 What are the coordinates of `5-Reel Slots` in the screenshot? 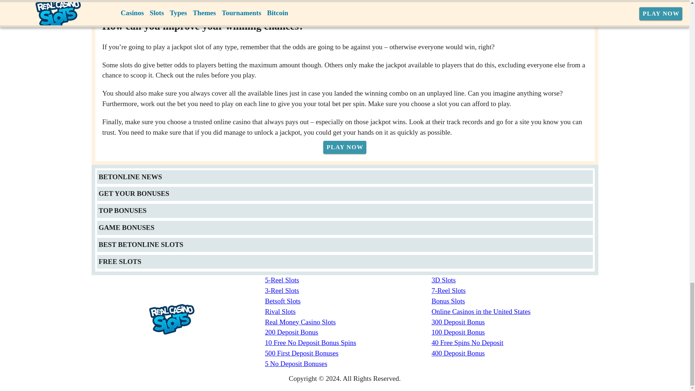 It's located at (348, 280).